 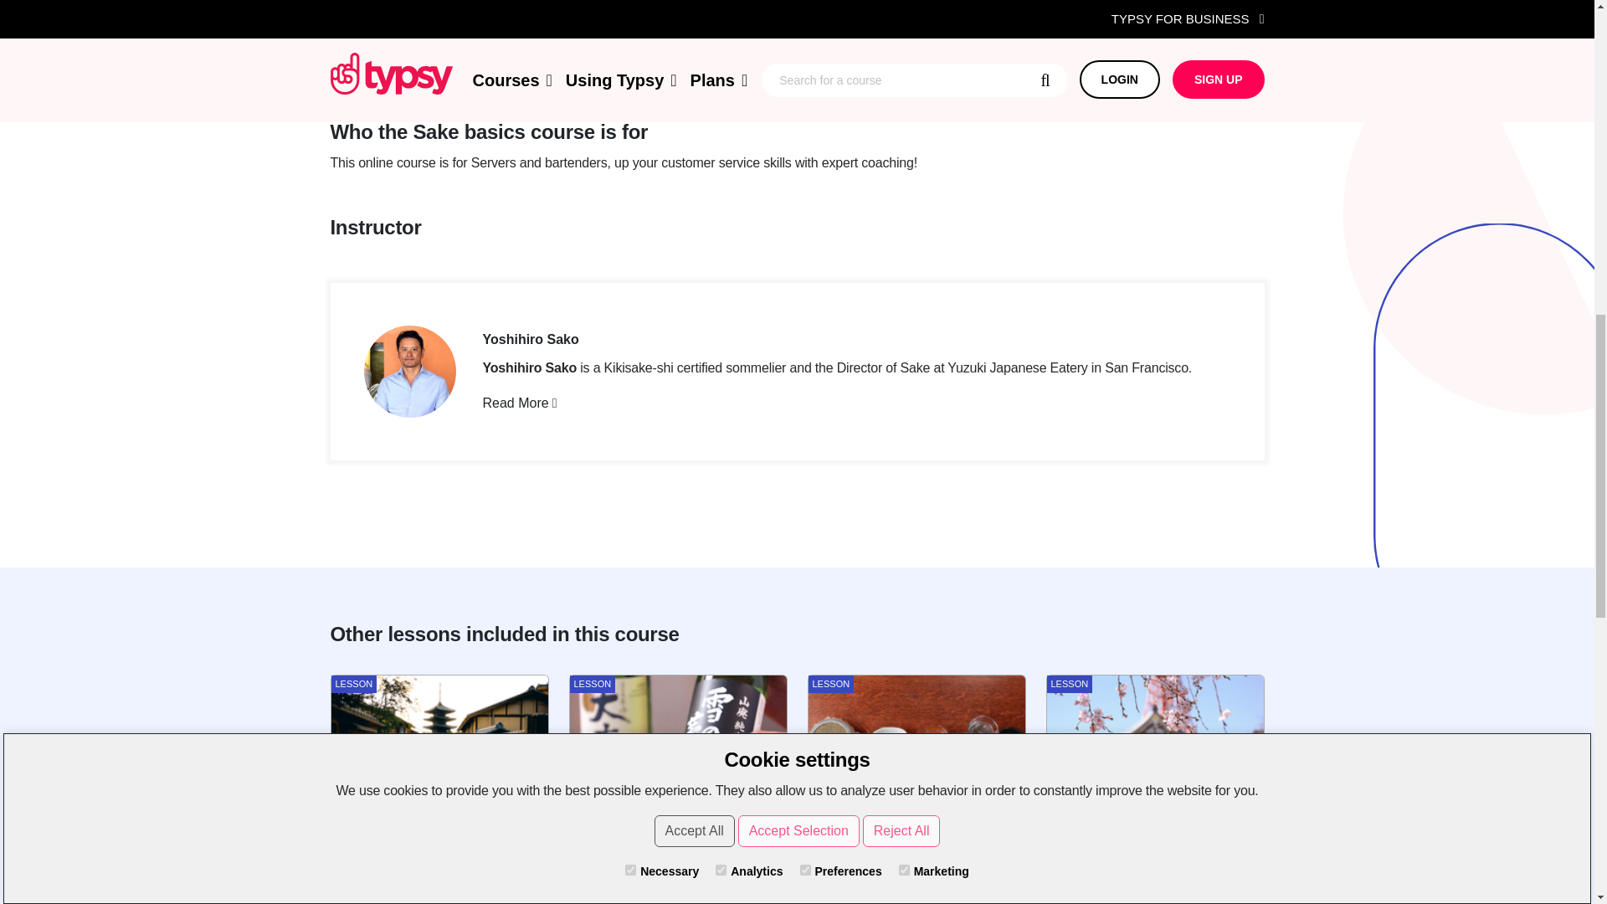 I want to click on The length of the lesson in hours, minutes and seconds., so click(x=595, y=870).